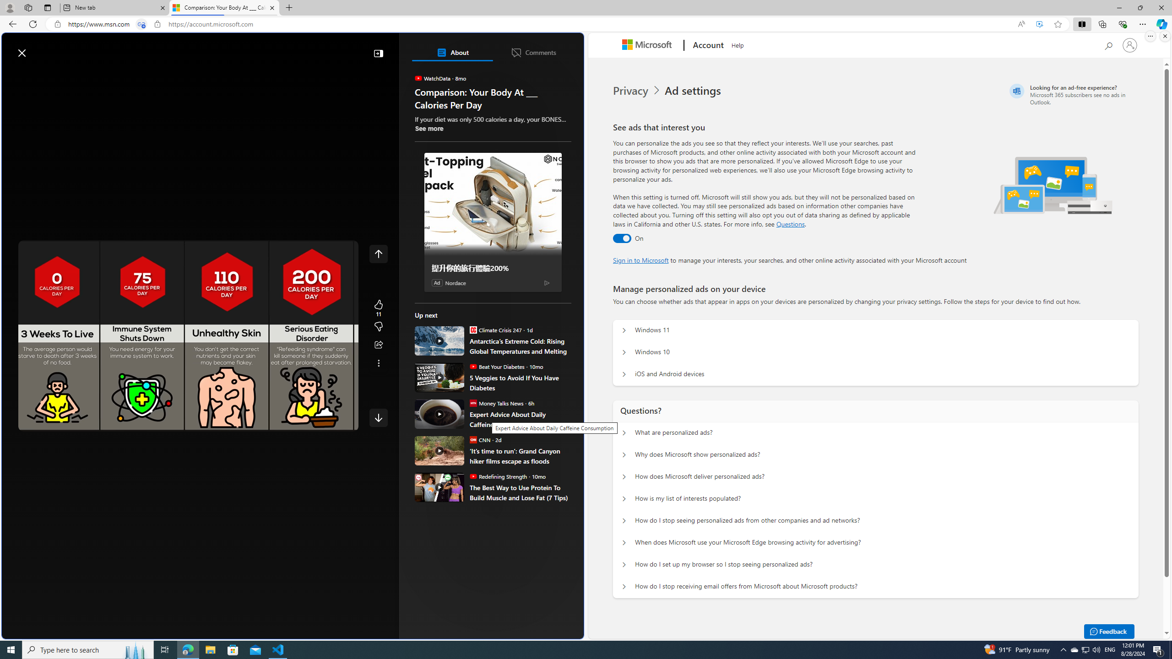  I want to click on CNN, so click(472, 439).